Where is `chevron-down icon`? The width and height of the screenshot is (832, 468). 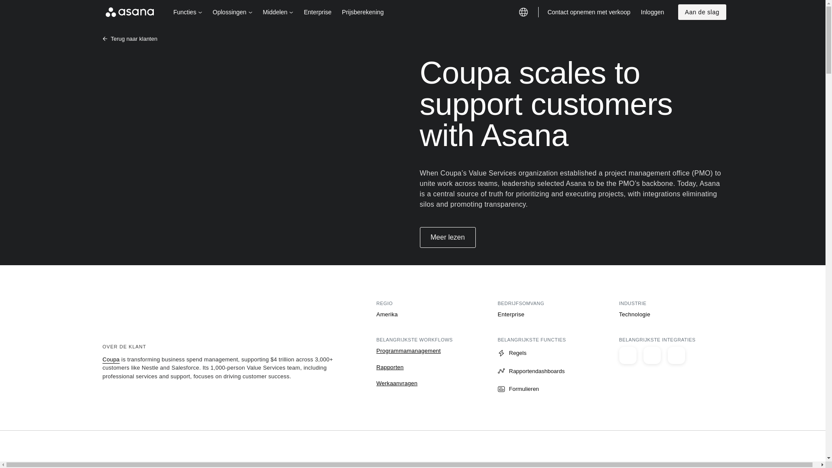 chevron-down icon is located at coordinates (250, 12).